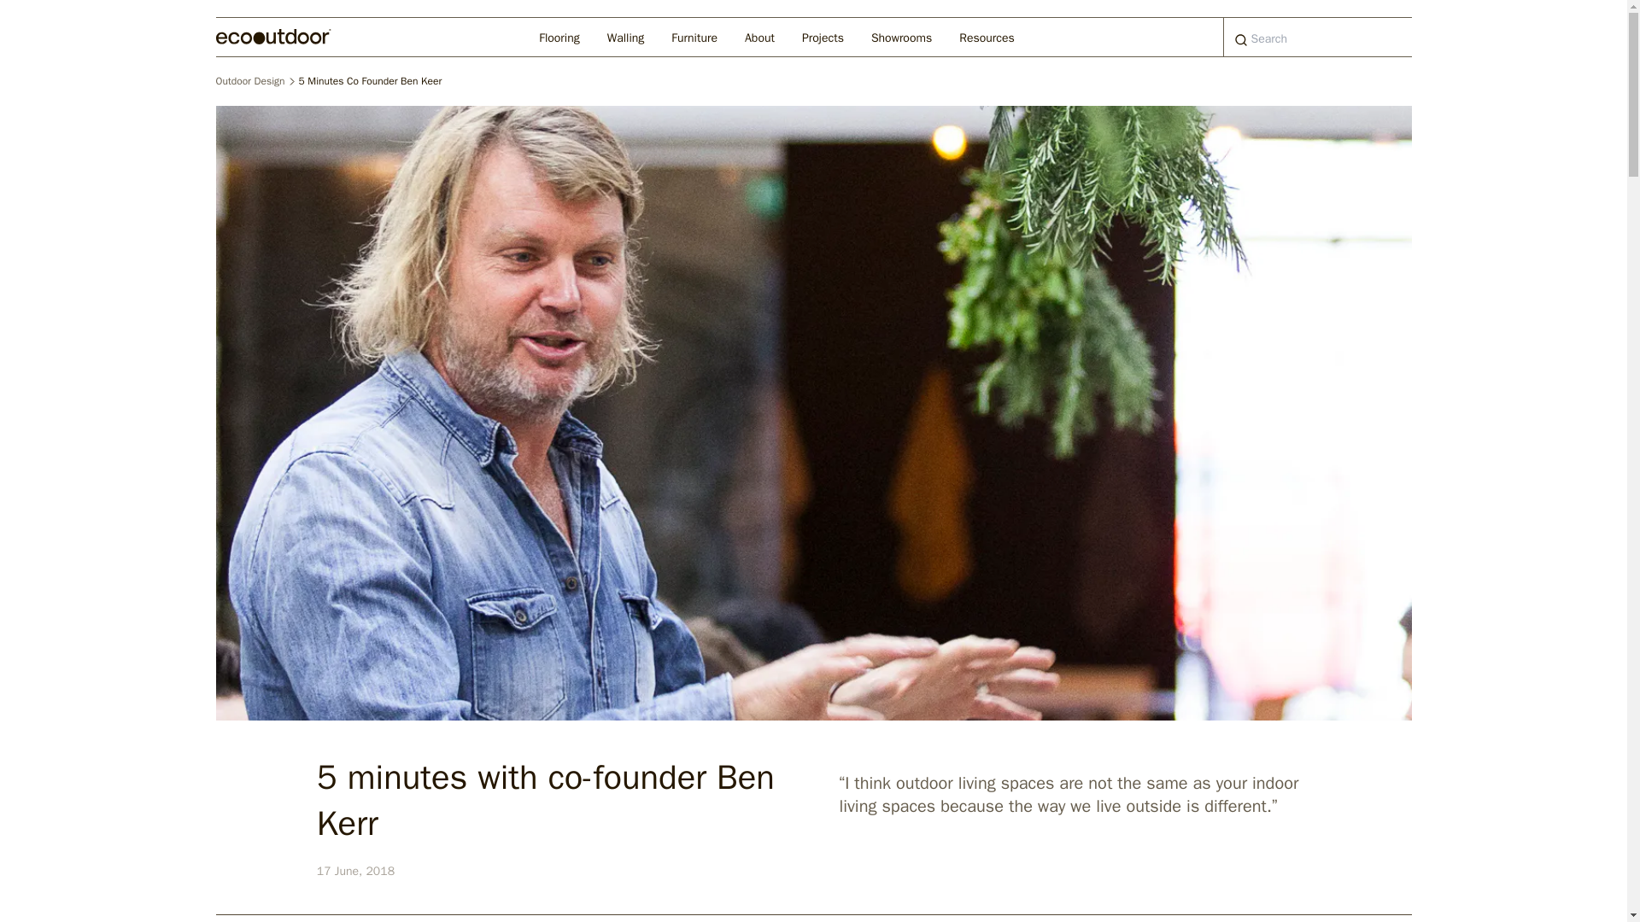  Describe the element at coordinates (694, 36) in the screenshot. I see `Furniture` at that location.